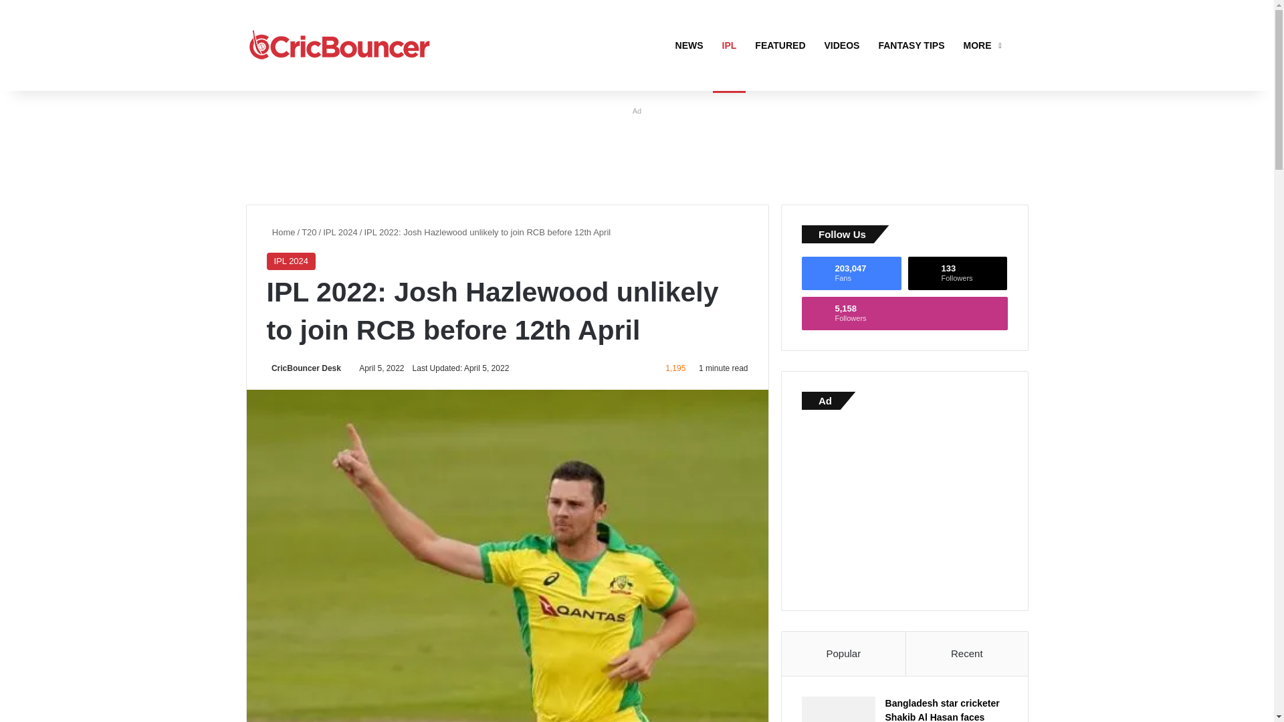 The image size is (1284, 722). What do you see at coordinates (958, 273) in the screenshot?
I see `CricBouncer Desk` at bounding box center [958, 273].